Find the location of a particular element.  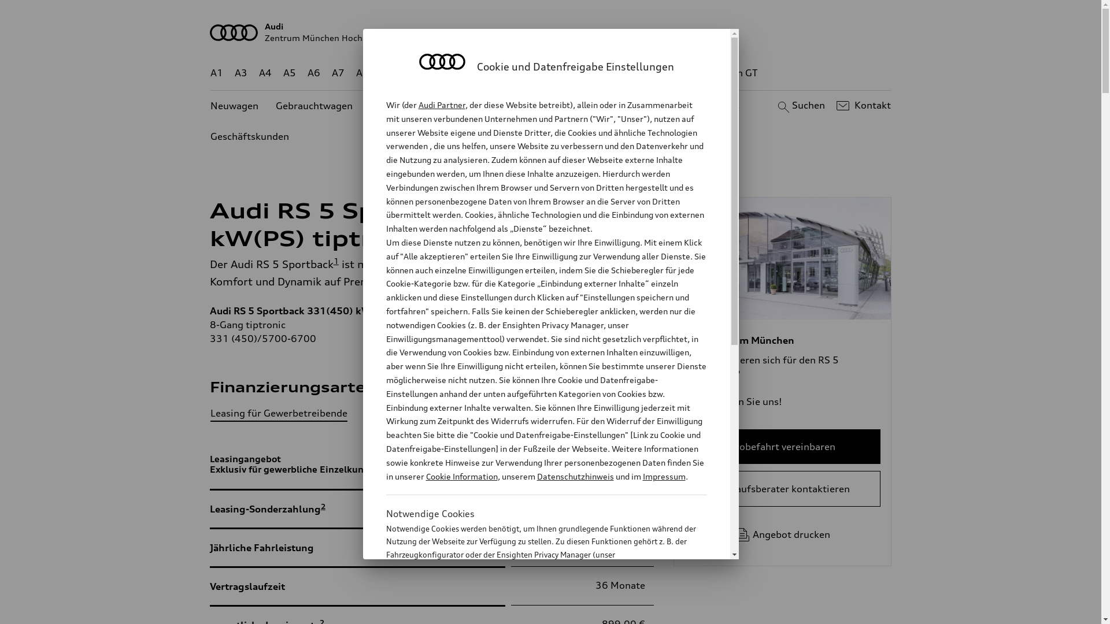

A4 is located at coordinates (265, 73).